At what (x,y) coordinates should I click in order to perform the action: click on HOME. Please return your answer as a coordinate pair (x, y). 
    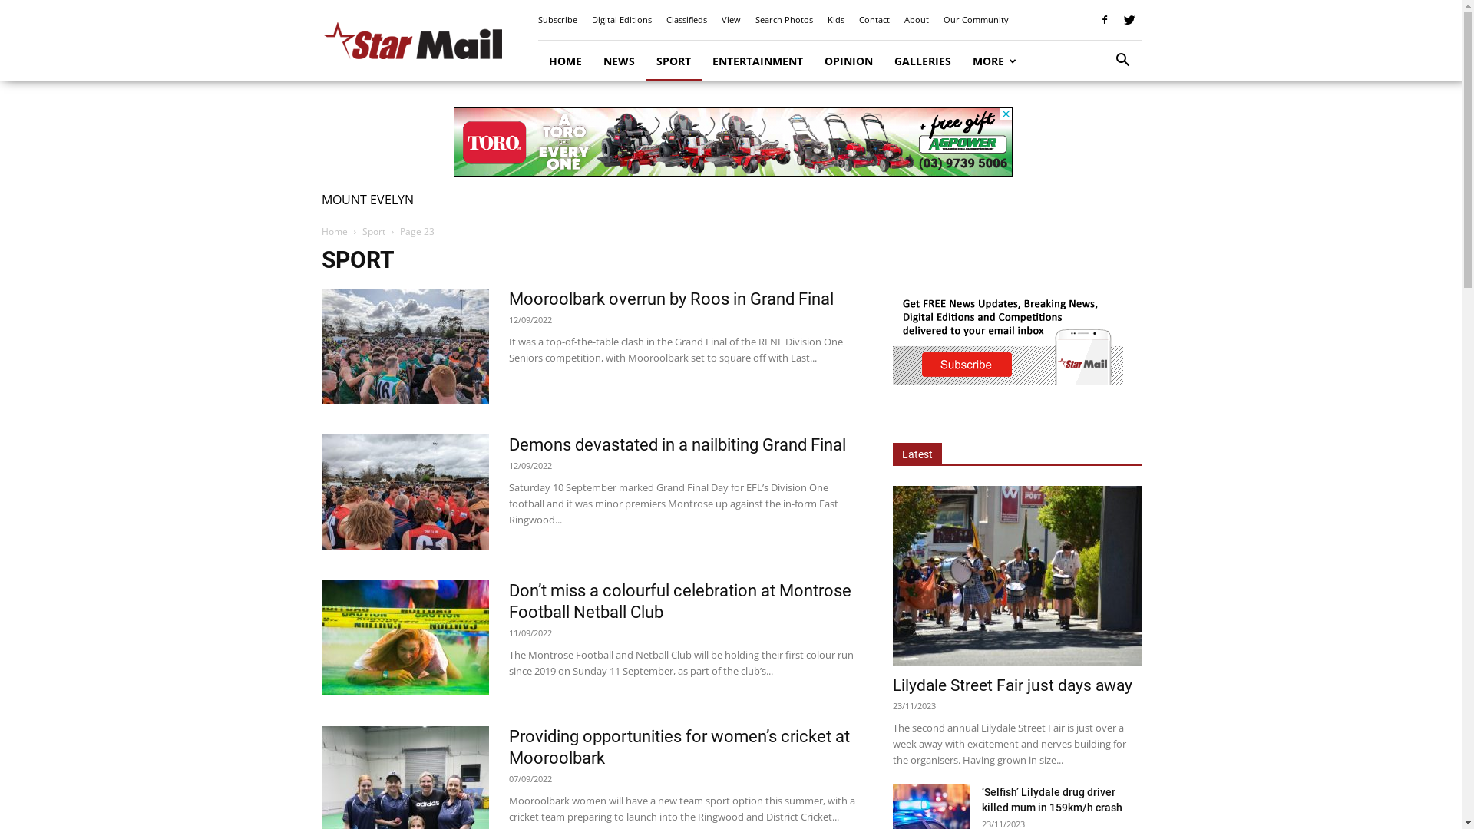
    Looking at the image, I should click on (565, 61).